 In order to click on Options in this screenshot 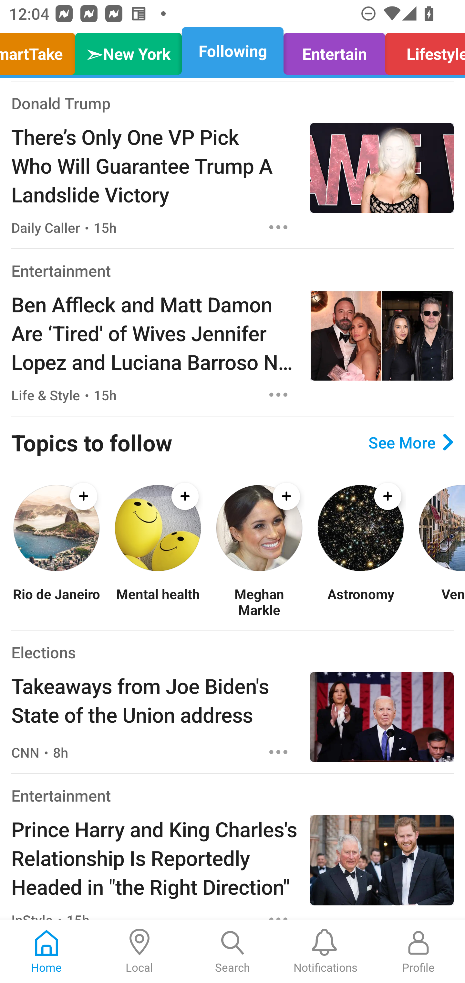, I will do `click(278, 227)`.